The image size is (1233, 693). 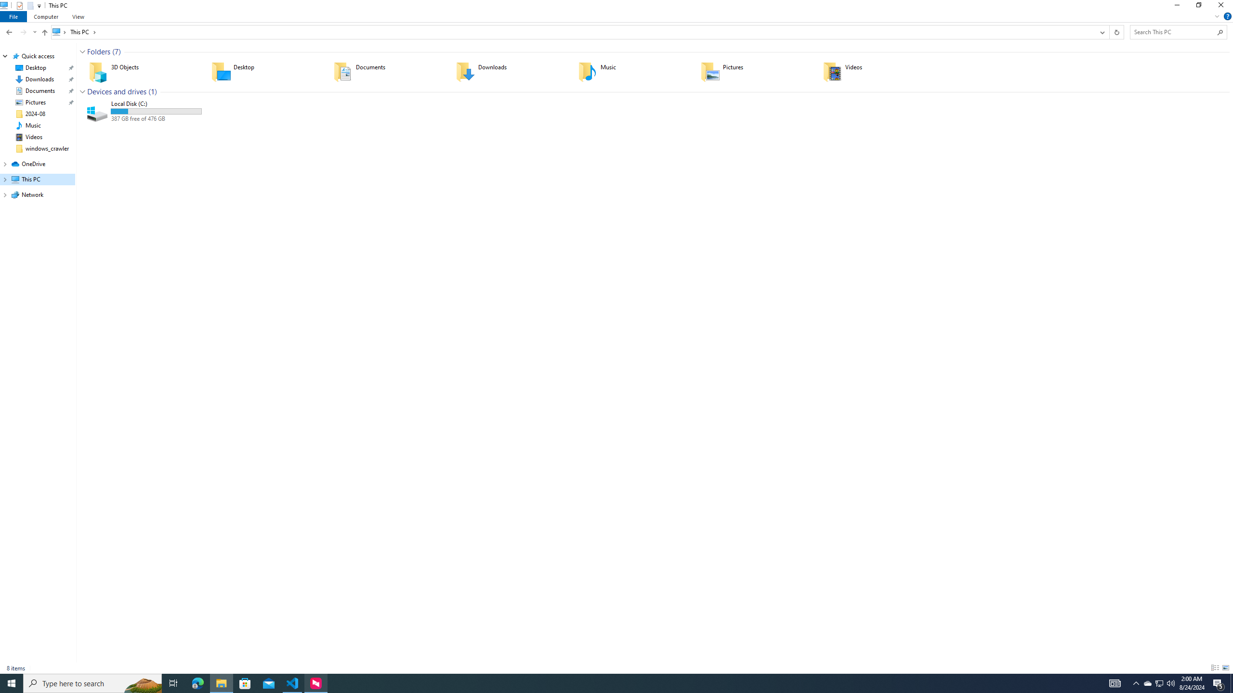 I want to click on Help, so click(x=1227, y=16).